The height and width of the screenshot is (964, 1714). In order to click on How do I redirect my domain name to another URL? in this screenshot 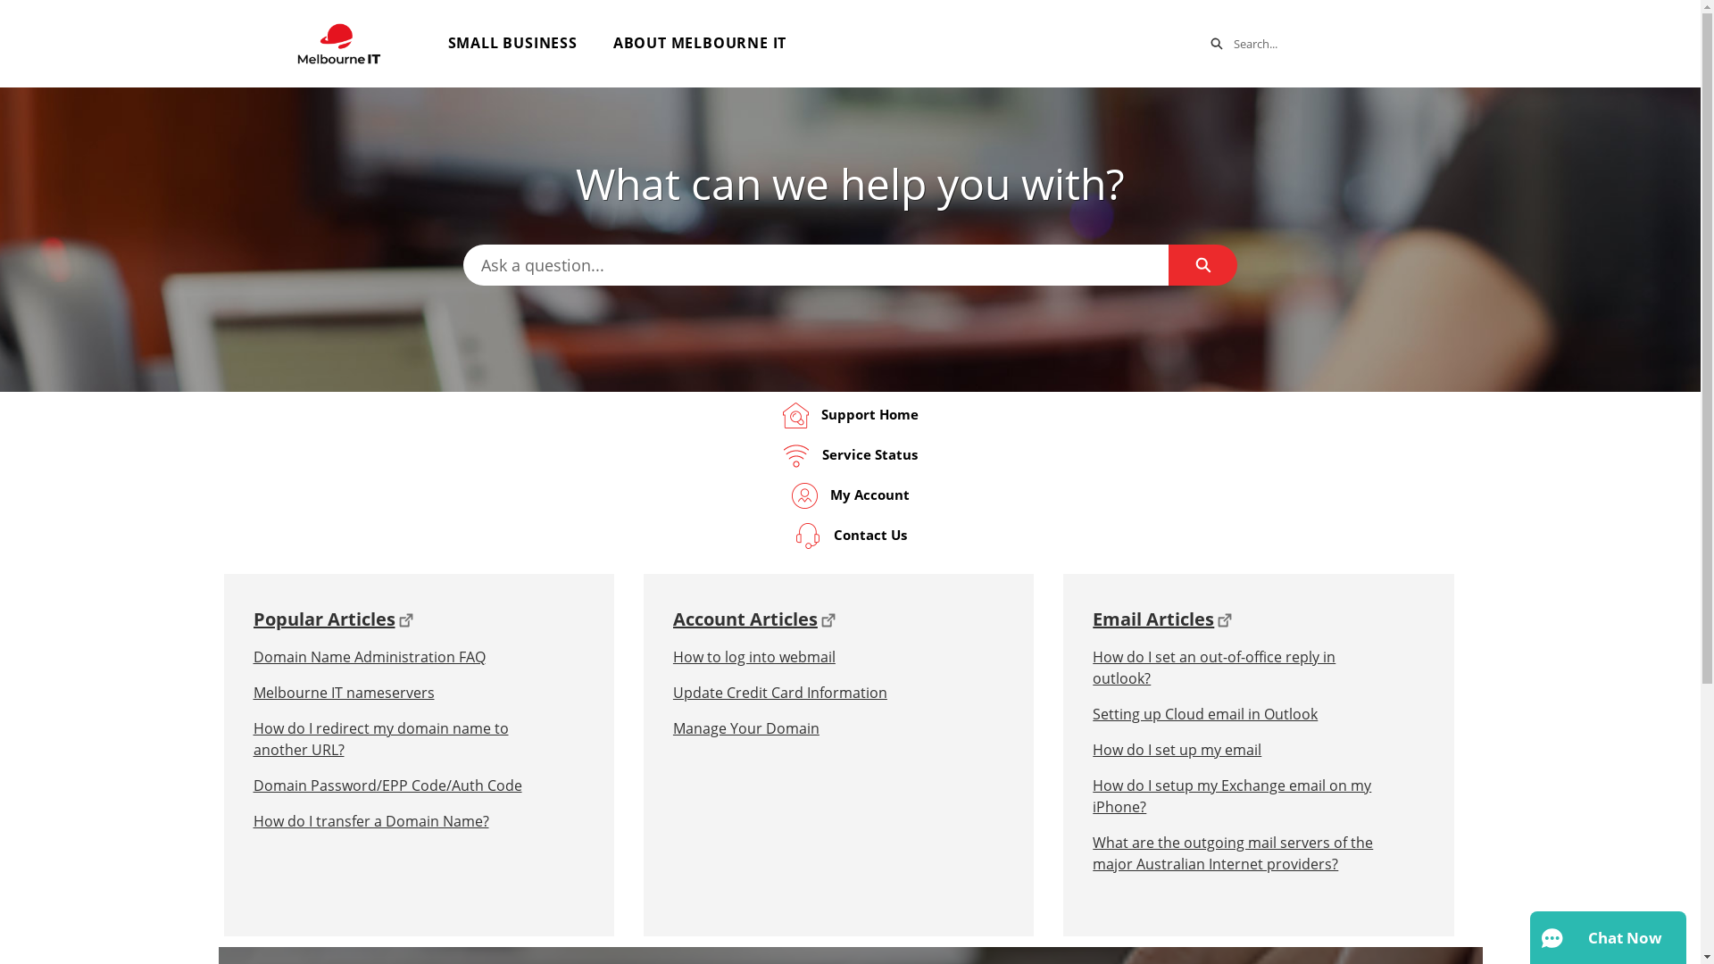, I will do `click(402, 739)`.